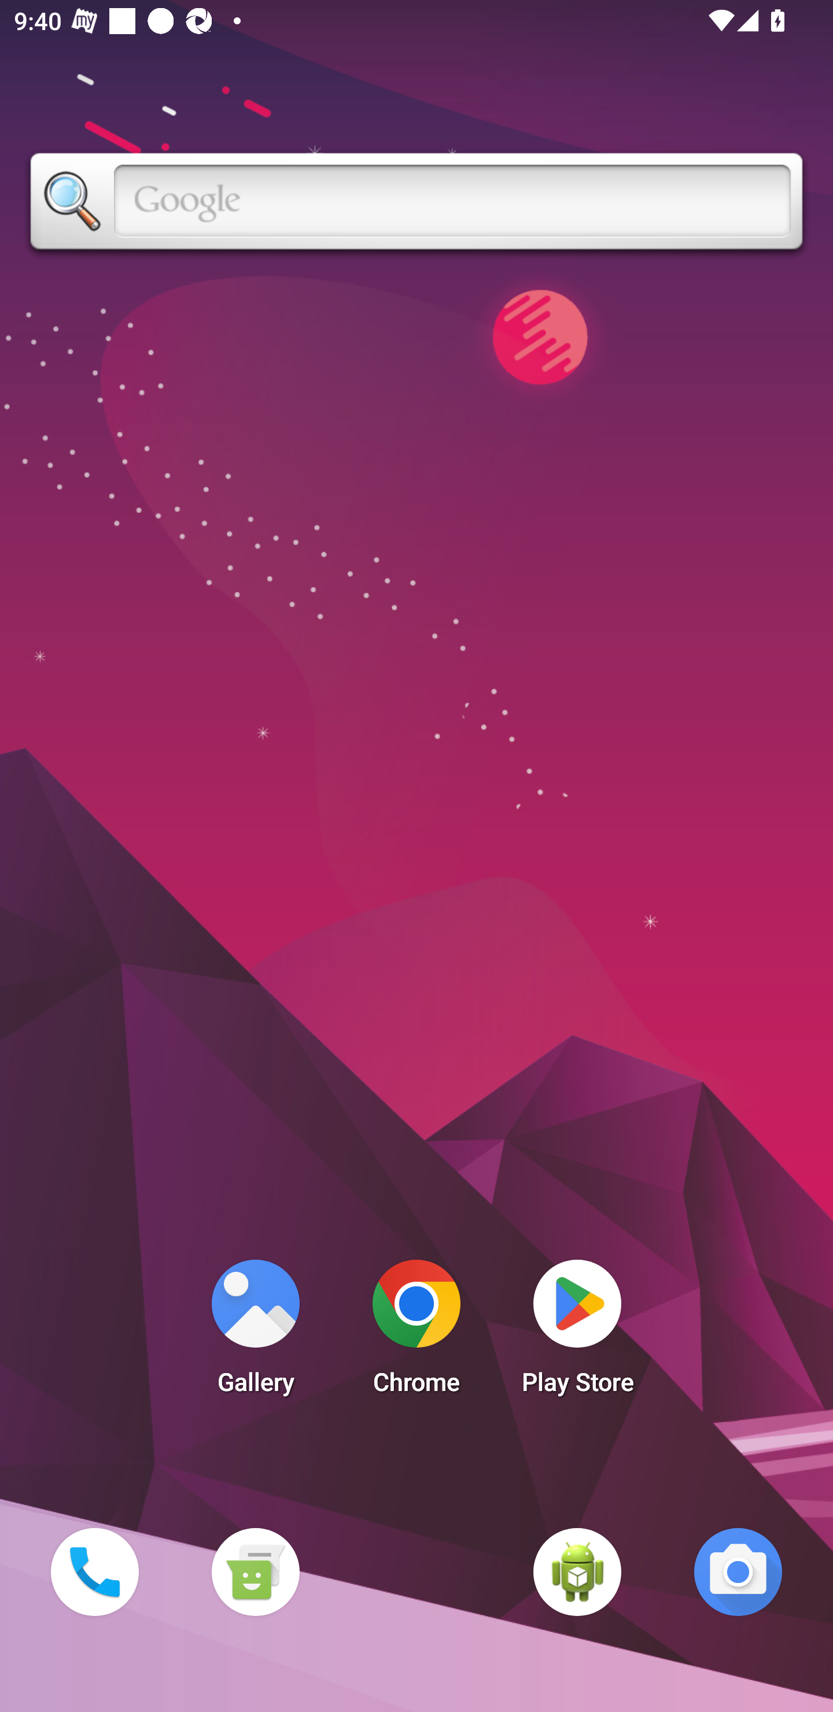 The height and width of the screenshot is (1712, 833). What do you see at coordinates (255, 1333) in the screenshot?
I see `Gallery` at bounding box center [255, 1333].